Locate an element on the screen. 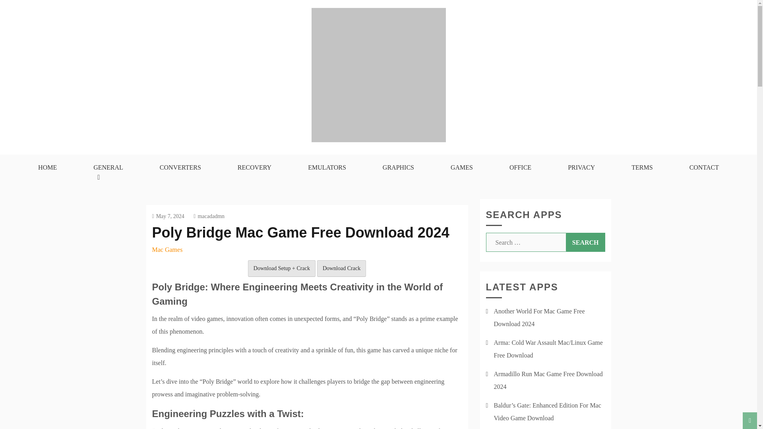 The height and width of the screenshot is (429, 763). May 7, 2024 is located at coordinates (168, 215).